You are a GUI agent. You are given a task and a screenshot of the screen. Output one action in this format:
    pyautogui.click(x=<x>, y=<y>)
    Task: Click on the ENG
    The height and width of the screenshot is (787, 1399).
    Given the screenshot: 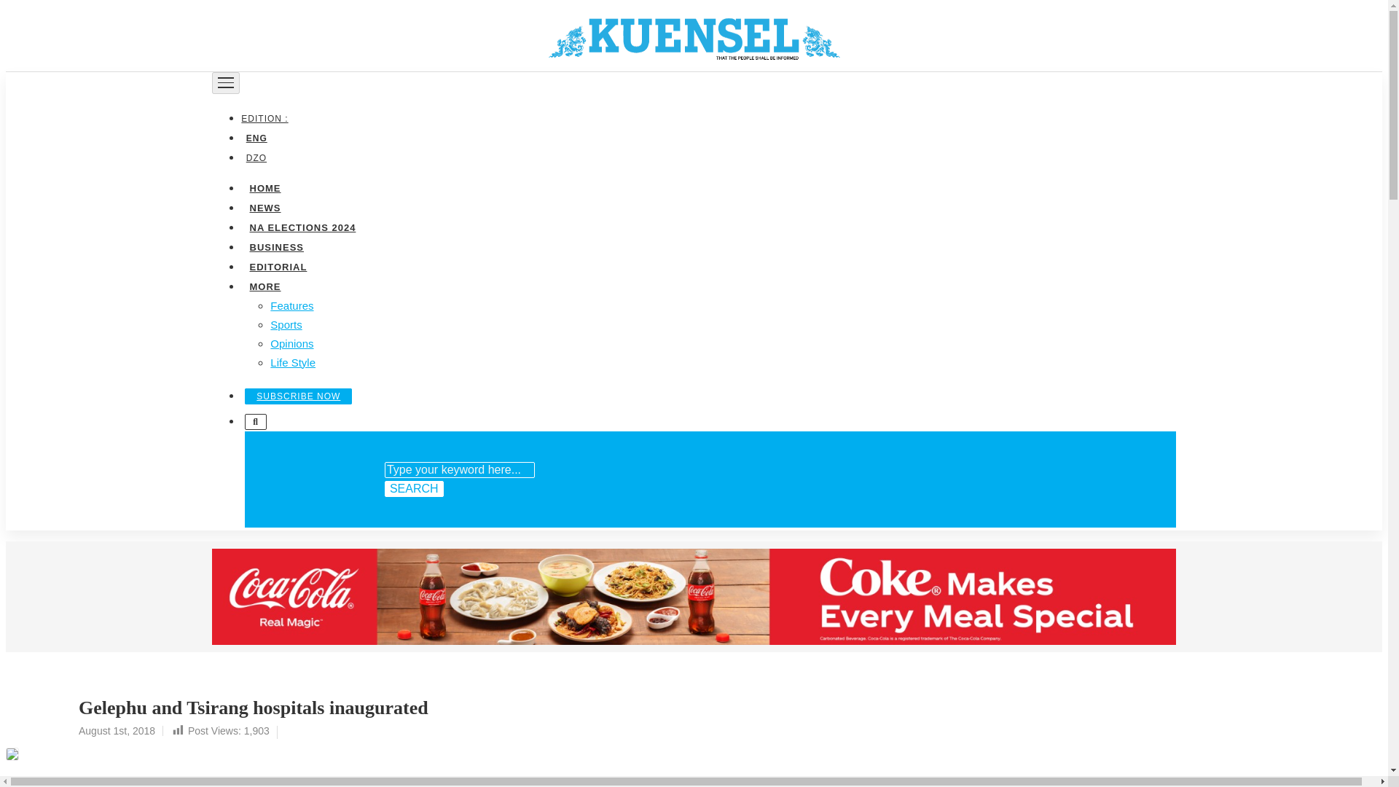 What is the action you would take?
    pyautogui.click(x=256, y=137)
    